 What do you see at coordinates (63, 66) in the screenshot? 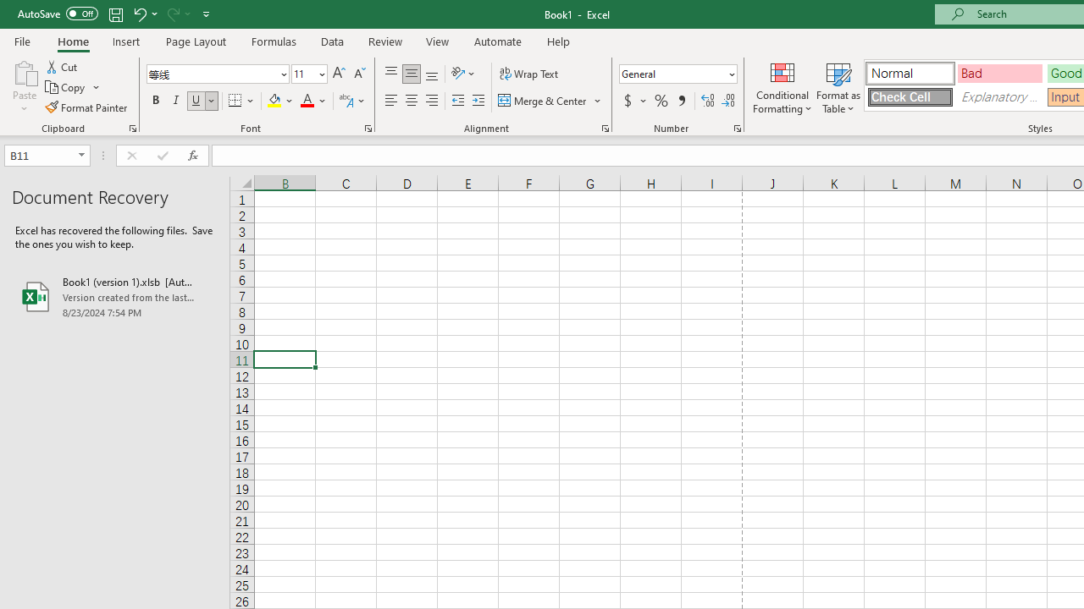
I see `Cut` at bounding box center [63, 66].